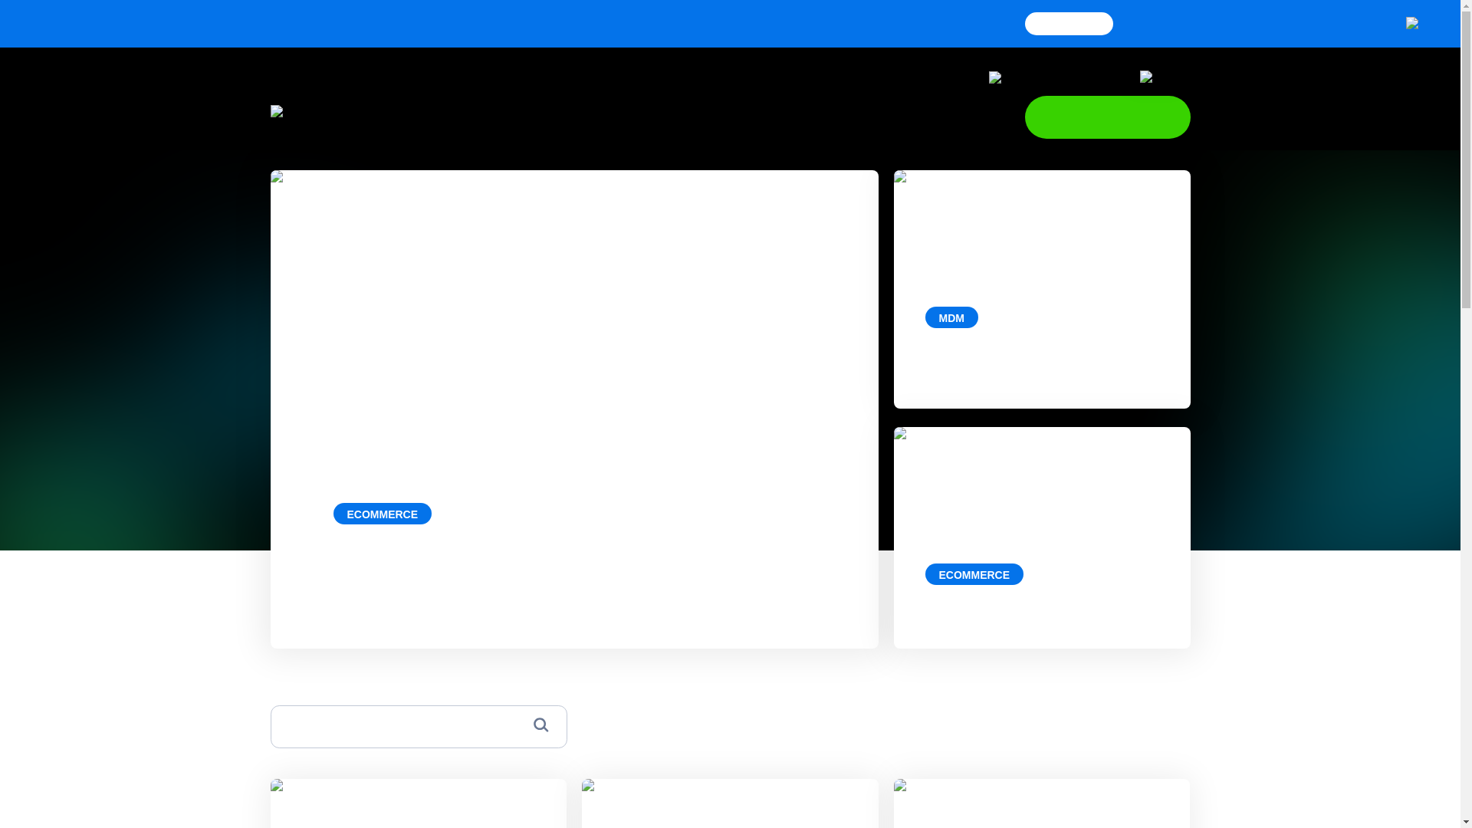 This screenshot has height=828, width=1472. What do you see at coordinates (334, 117) in the screenshot?
I see `Syndigo` at bounding box center [334, 117].